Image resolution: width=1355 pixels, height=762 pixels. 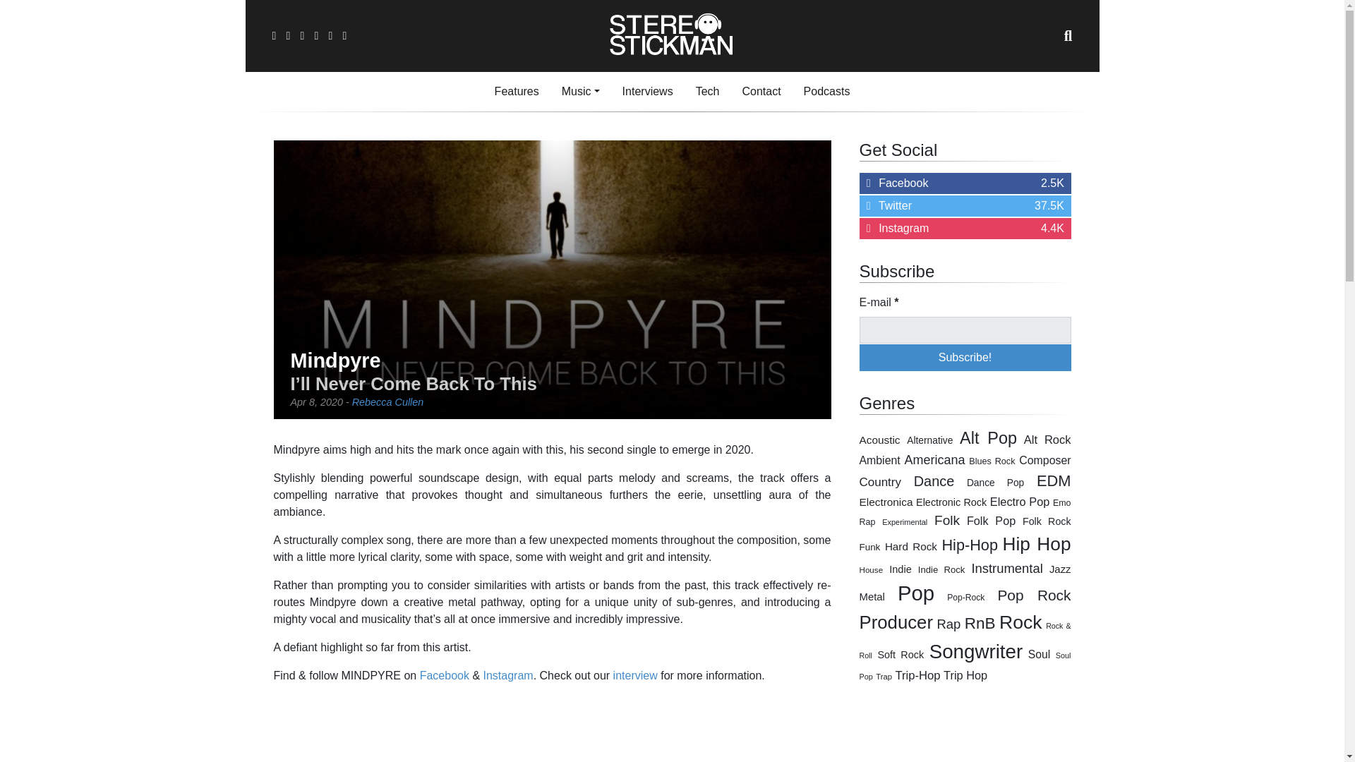 What do you see at coordinates (580, 92) in the screenshot?
I see `Subscribe!` at bounding box center [580, 92].